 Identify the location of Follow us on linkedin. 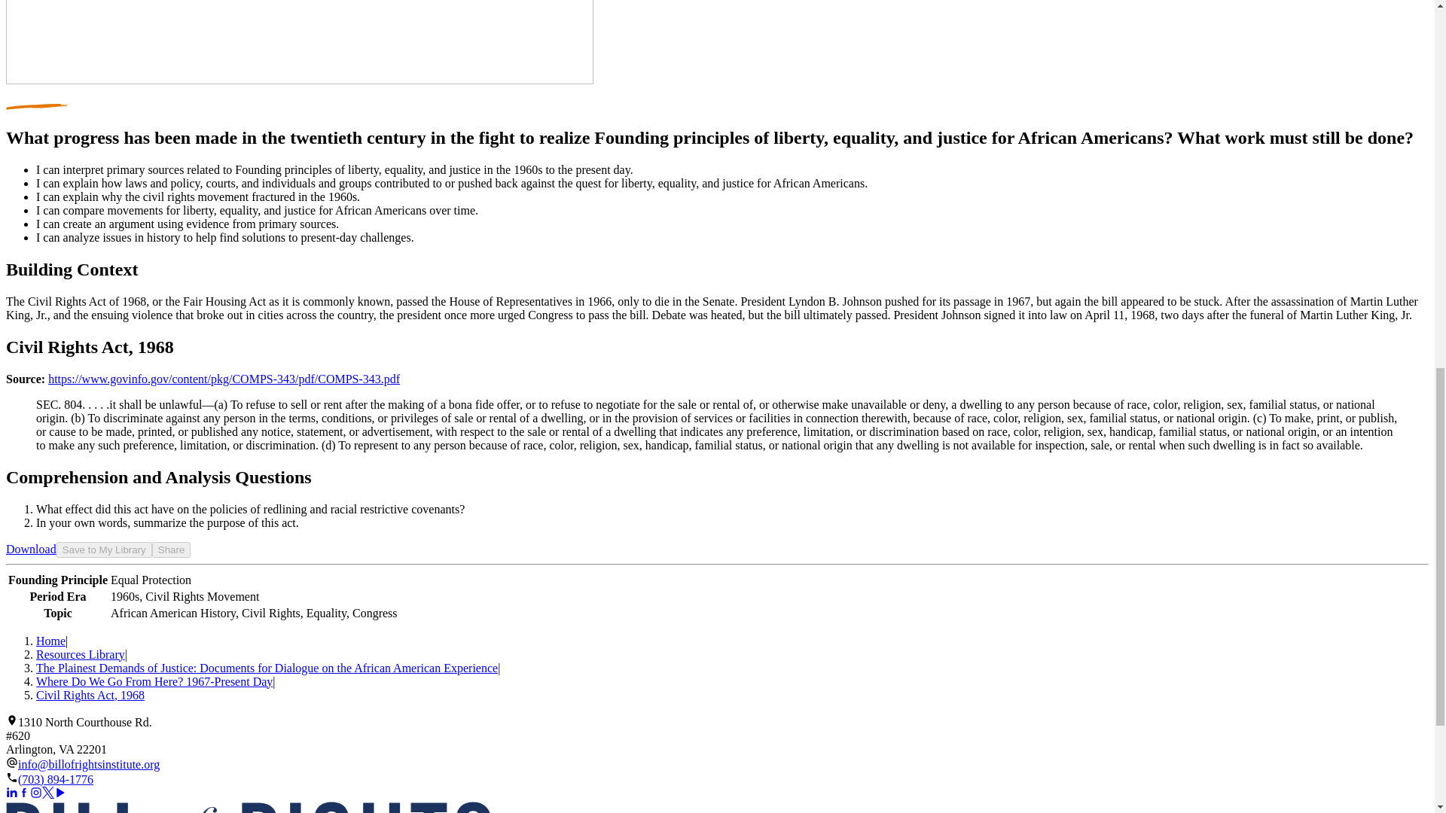
(11, 792).